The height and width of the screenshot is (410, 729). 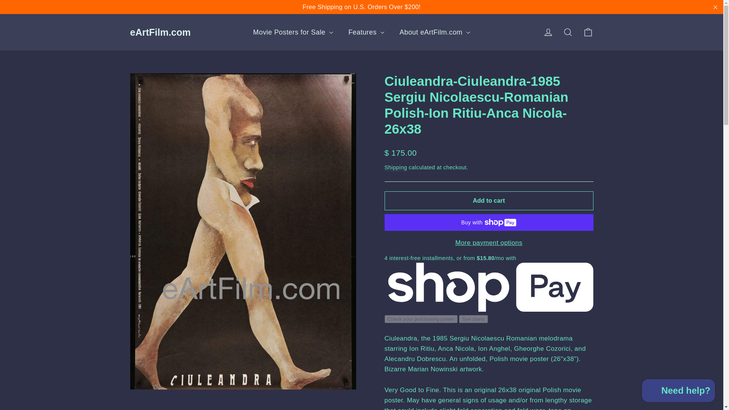 What do you see at coordinates (548, 32) in the screenshot?
I see `account` at bounding box center [548, 32].